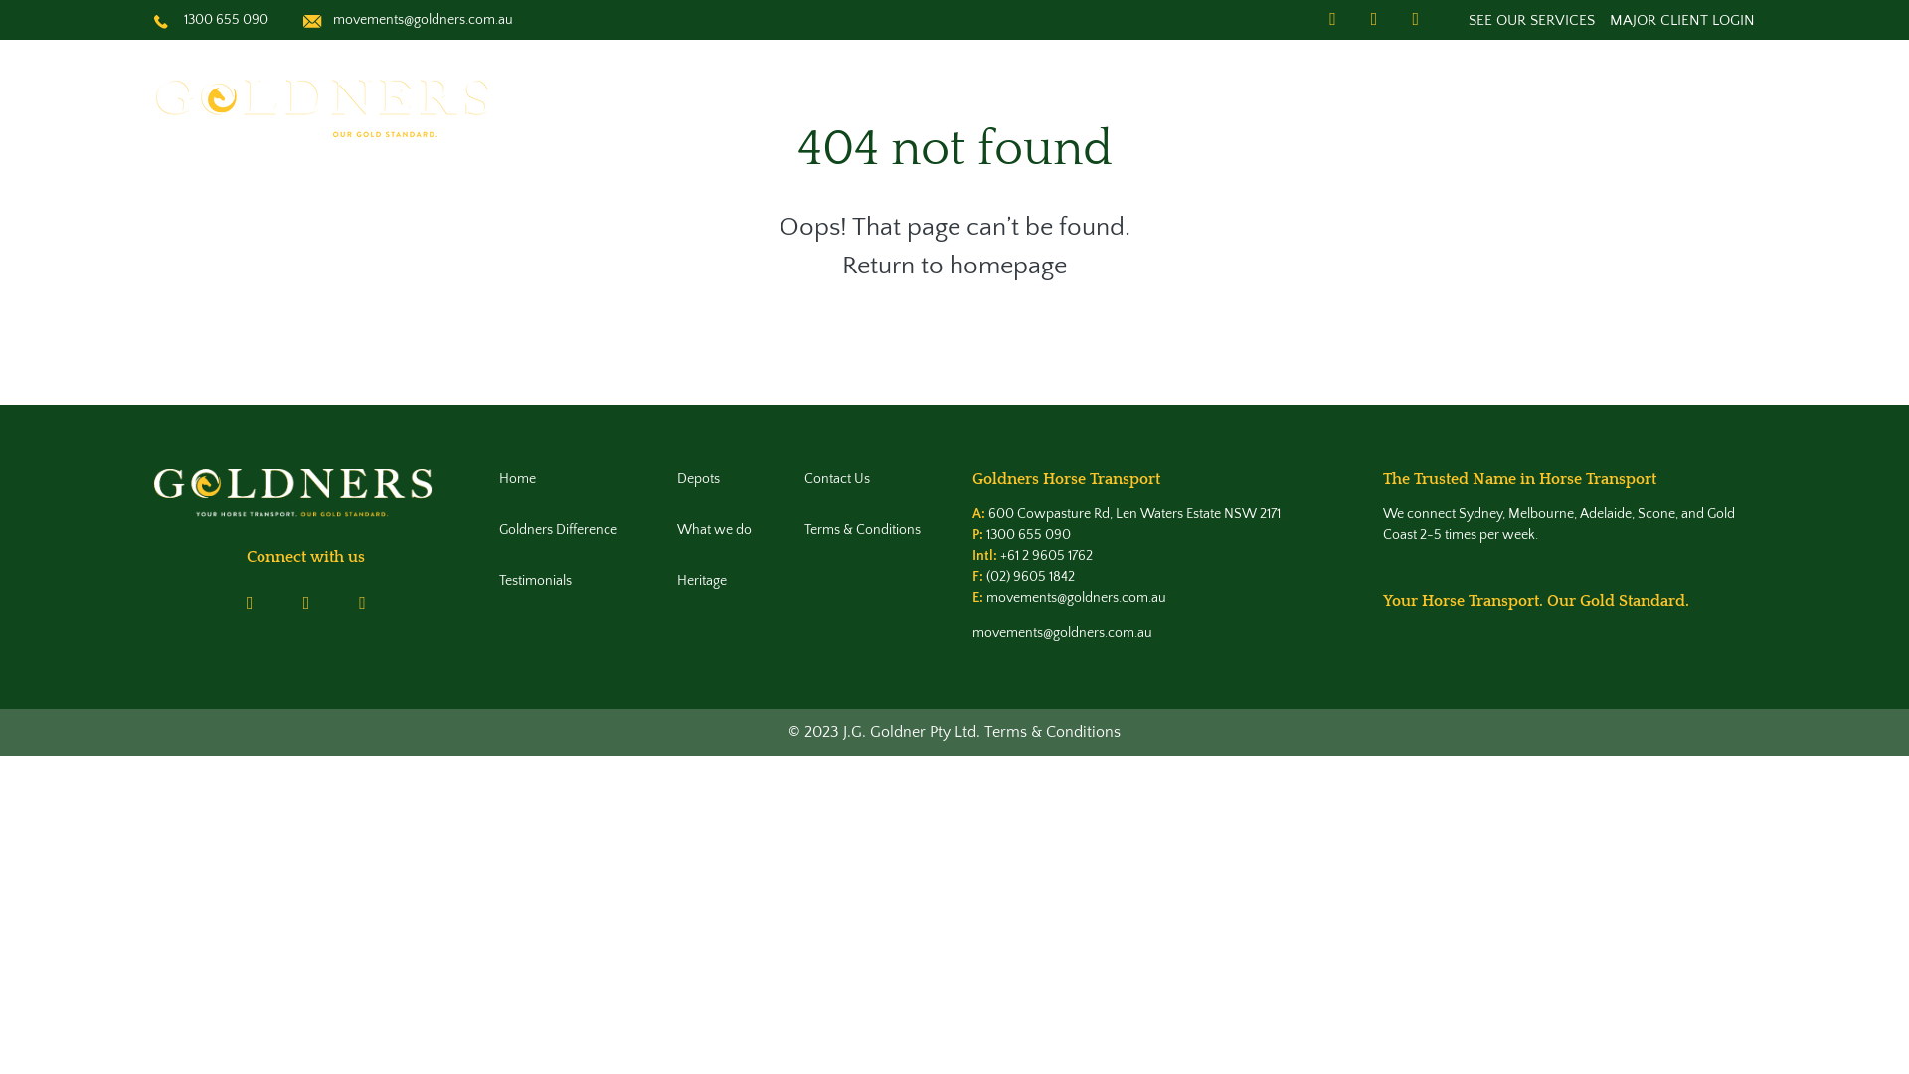 This screenshot has width=1909, height=1074. I want to click on CONTACT US, so click(1708, 113).